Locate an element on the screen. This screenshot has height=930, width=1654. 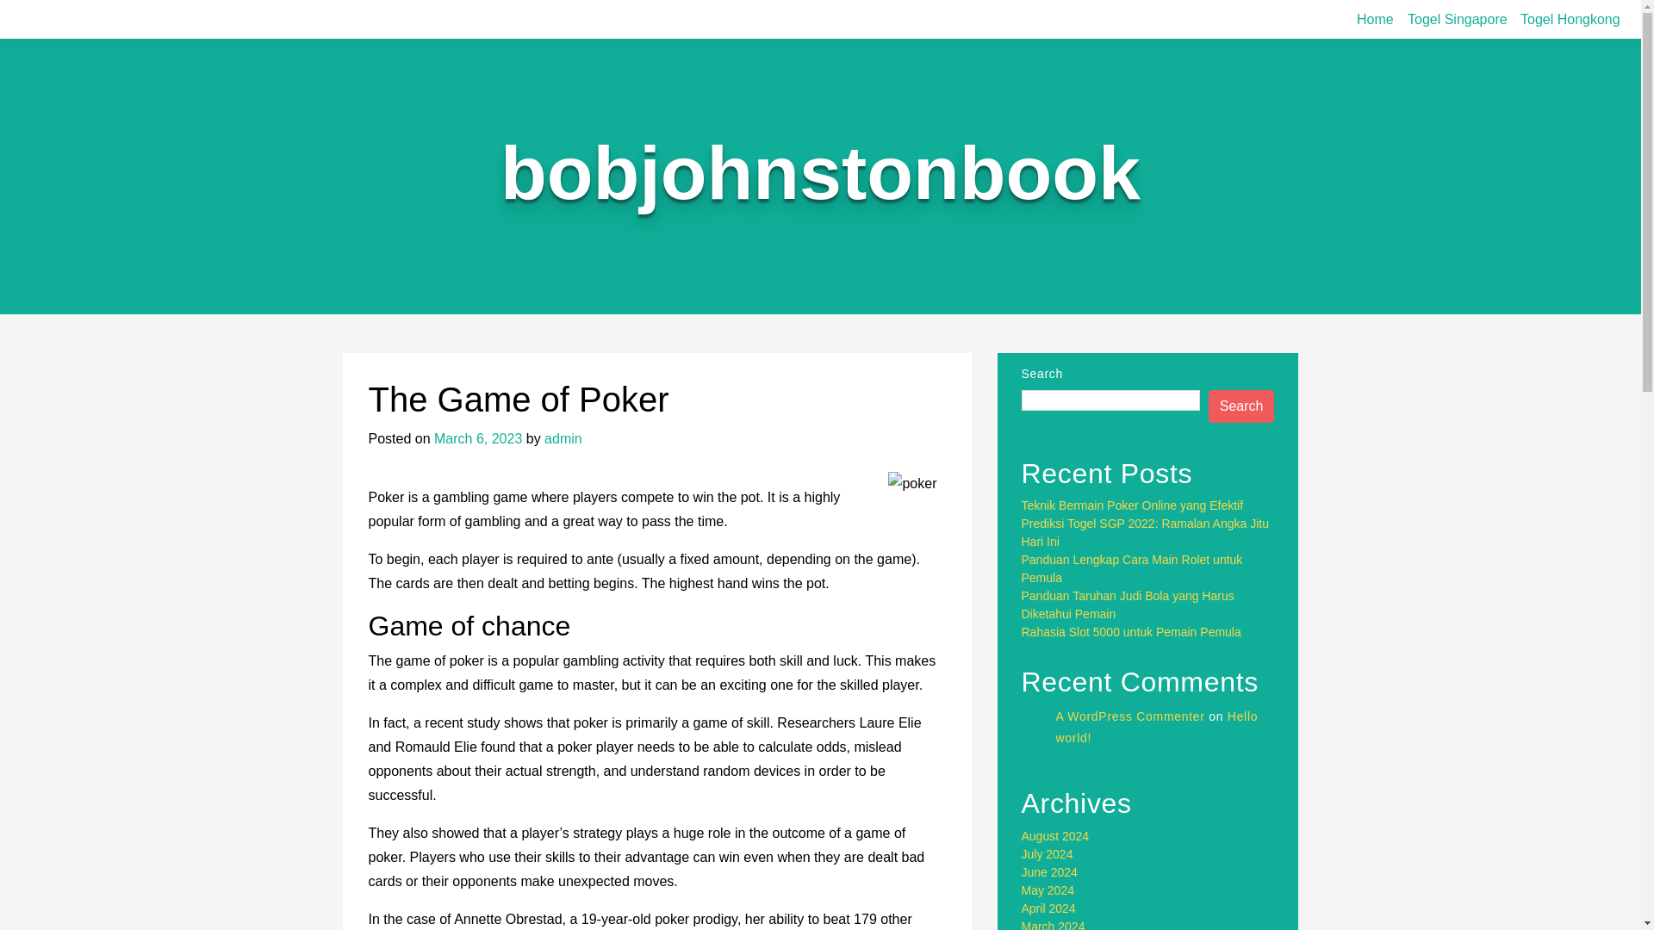
March 2024 is located at coordinates (1053, 925).